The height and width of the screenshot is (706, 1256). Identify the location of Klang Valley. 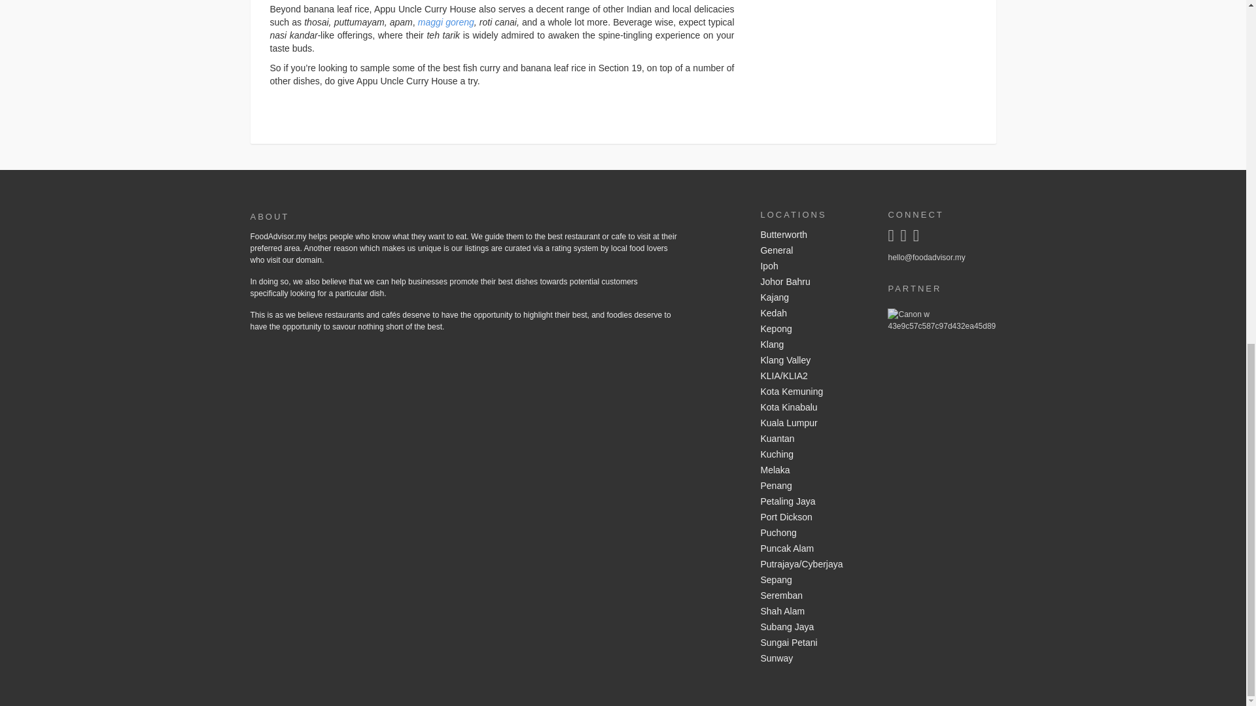
(814, 361).